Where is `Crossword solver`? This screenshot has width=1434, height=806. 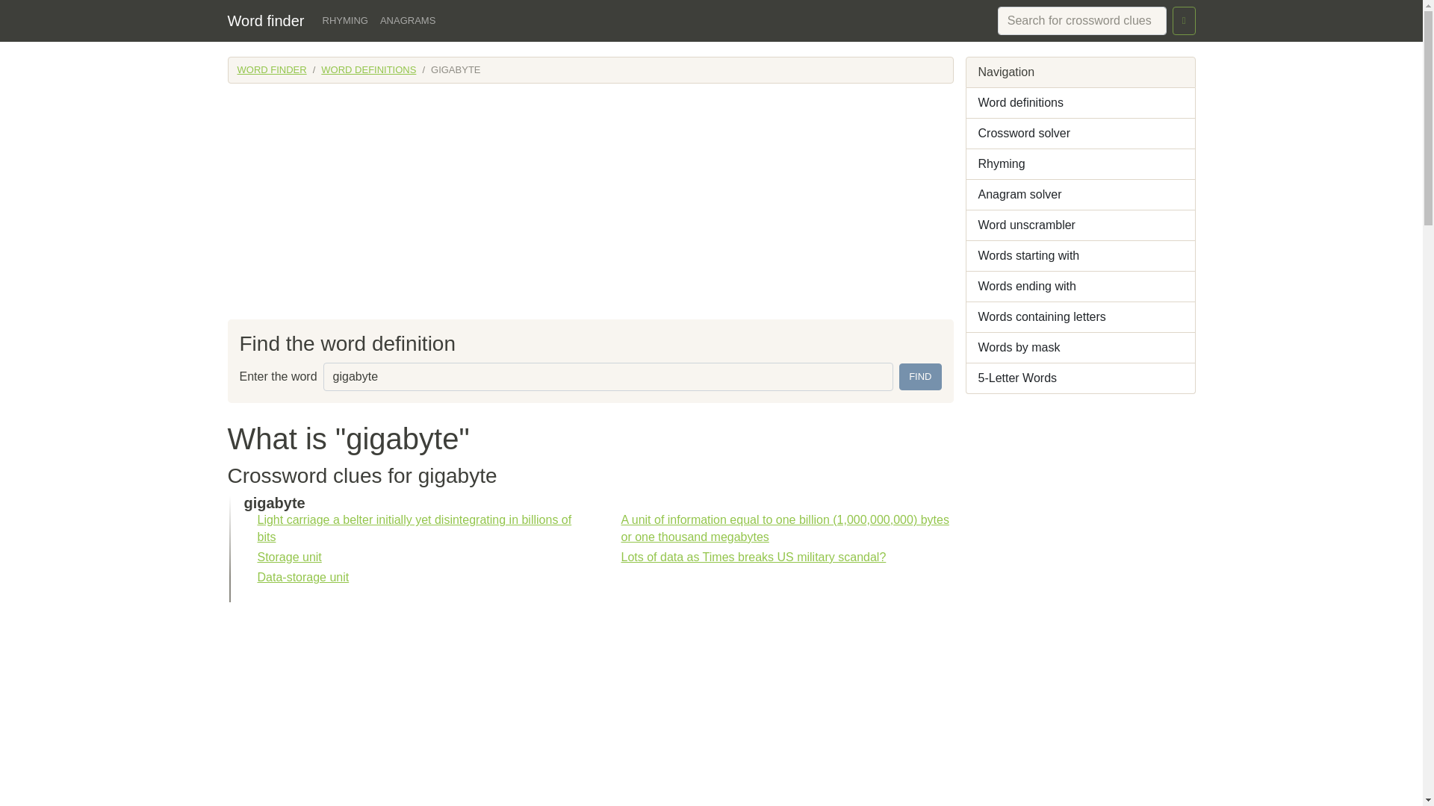
Crossword solver is located at coordinates (1080, 133).